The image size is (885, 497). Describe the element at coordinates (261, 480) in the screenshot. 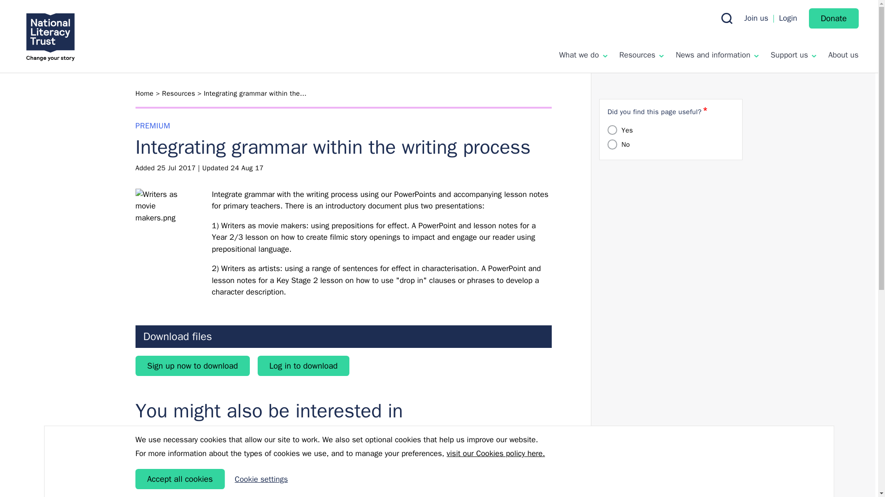

I see `Cookie settings` at that location.